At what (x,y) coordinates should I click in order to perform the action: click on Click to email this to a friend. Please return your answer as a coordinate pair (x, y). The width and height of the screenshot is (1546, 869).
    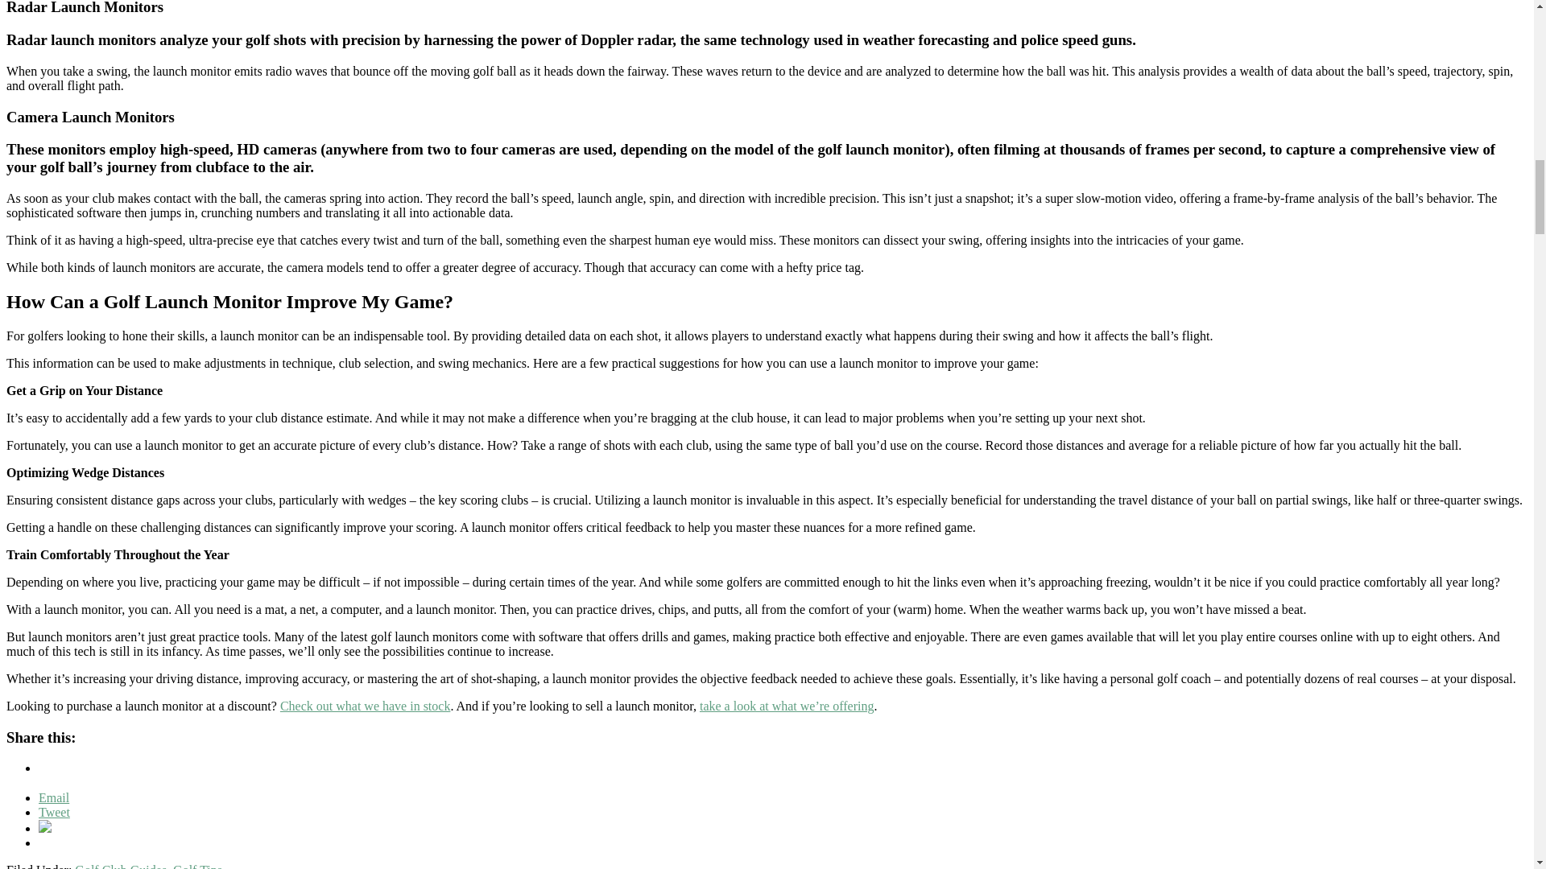
    Looking at the image, I should click on (54, 797).